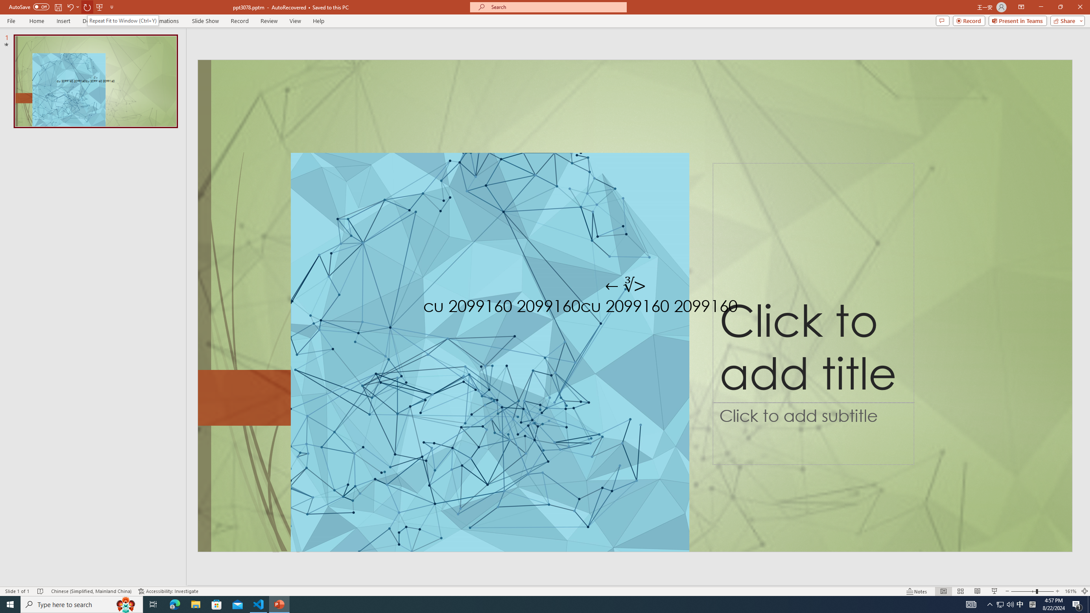  What do you see at coordinates (123, 20) in the screenshot?
I see `Repeat Fit to Window (Ctrl+Y)` at bounding box center [123, 20].